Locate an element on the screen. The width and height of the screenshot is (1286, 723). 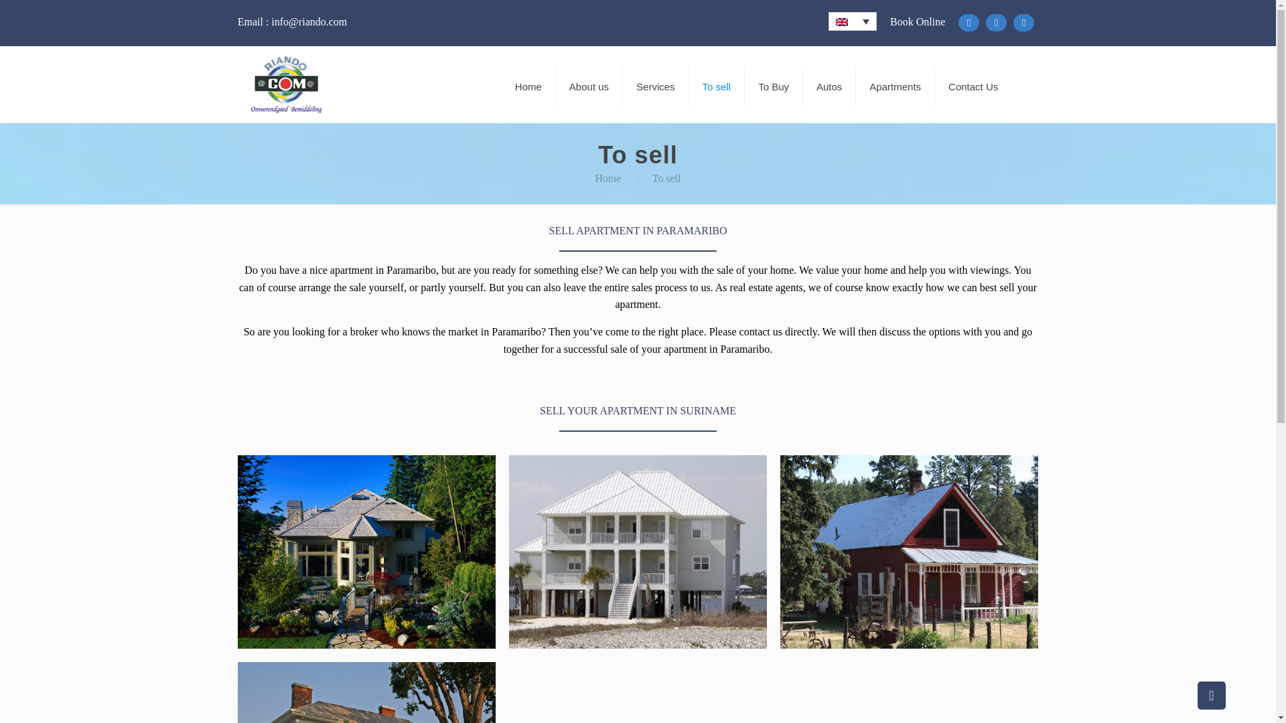
About us is located at coordinates (589, 87).